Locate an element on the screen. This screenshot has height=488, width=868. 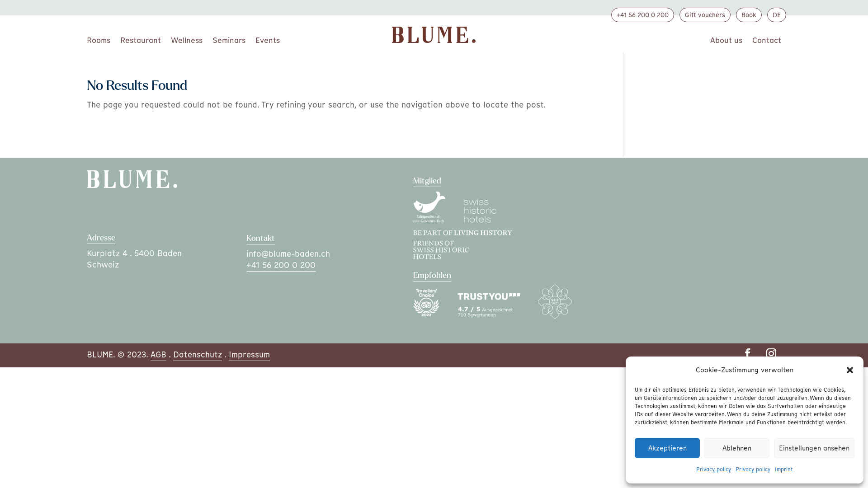
Privacy policy is located at coordinates (713, 470).